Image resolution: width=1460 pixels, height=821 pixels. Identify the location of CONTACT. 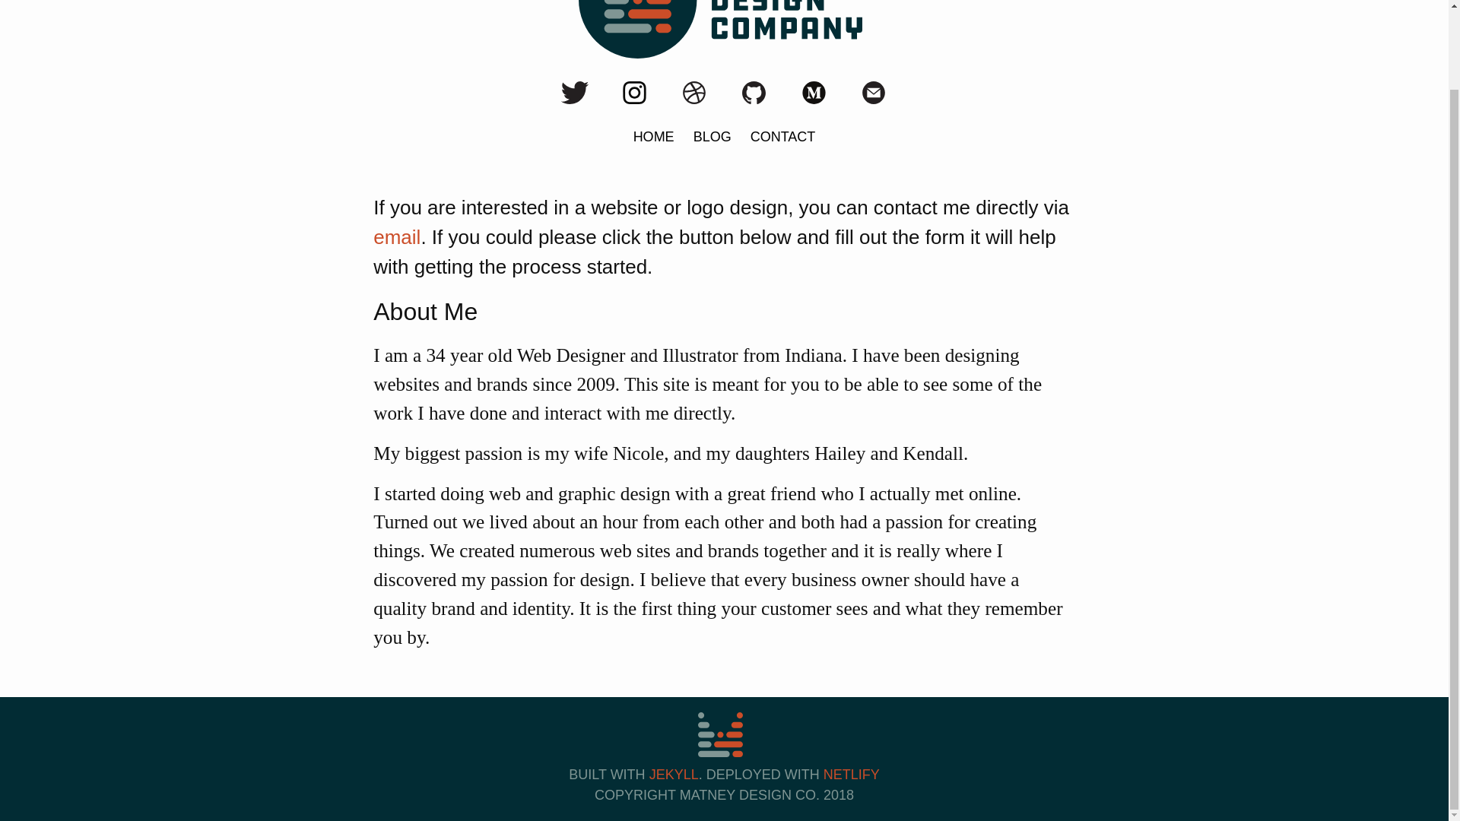
(783, 137).